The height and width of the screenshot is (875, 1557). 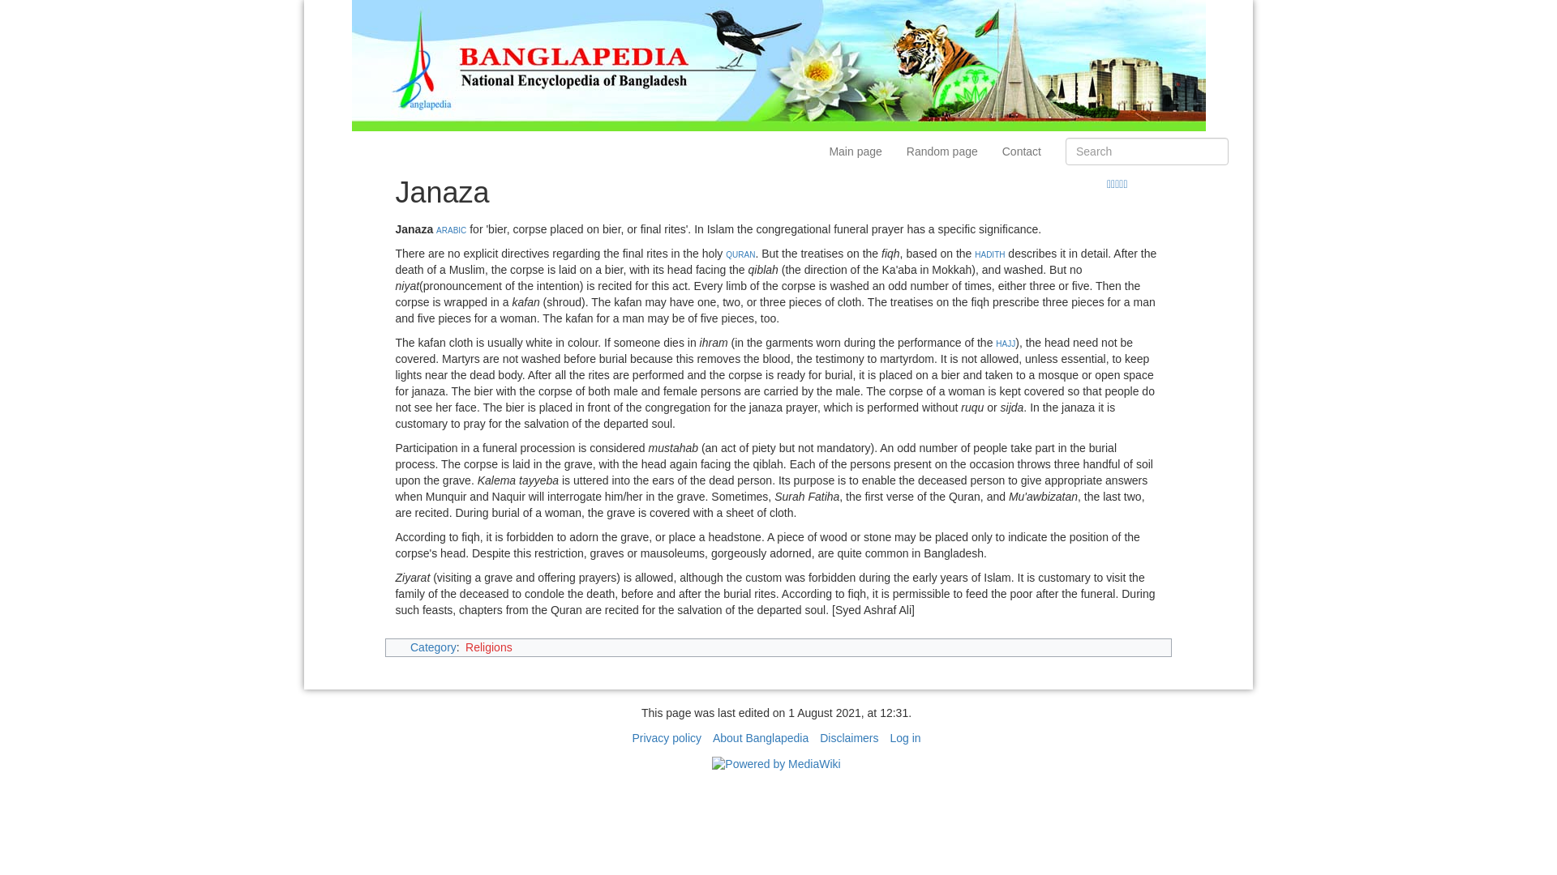 I want to click on Religions, so click(x=488, y=647).